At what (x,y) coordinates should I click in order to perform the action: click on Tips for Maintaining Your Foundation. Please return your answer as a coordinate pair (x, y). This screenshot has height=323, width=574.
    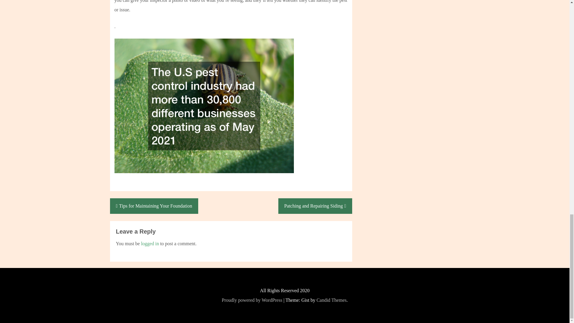
    Looking at the image, I should click on (154, 206).